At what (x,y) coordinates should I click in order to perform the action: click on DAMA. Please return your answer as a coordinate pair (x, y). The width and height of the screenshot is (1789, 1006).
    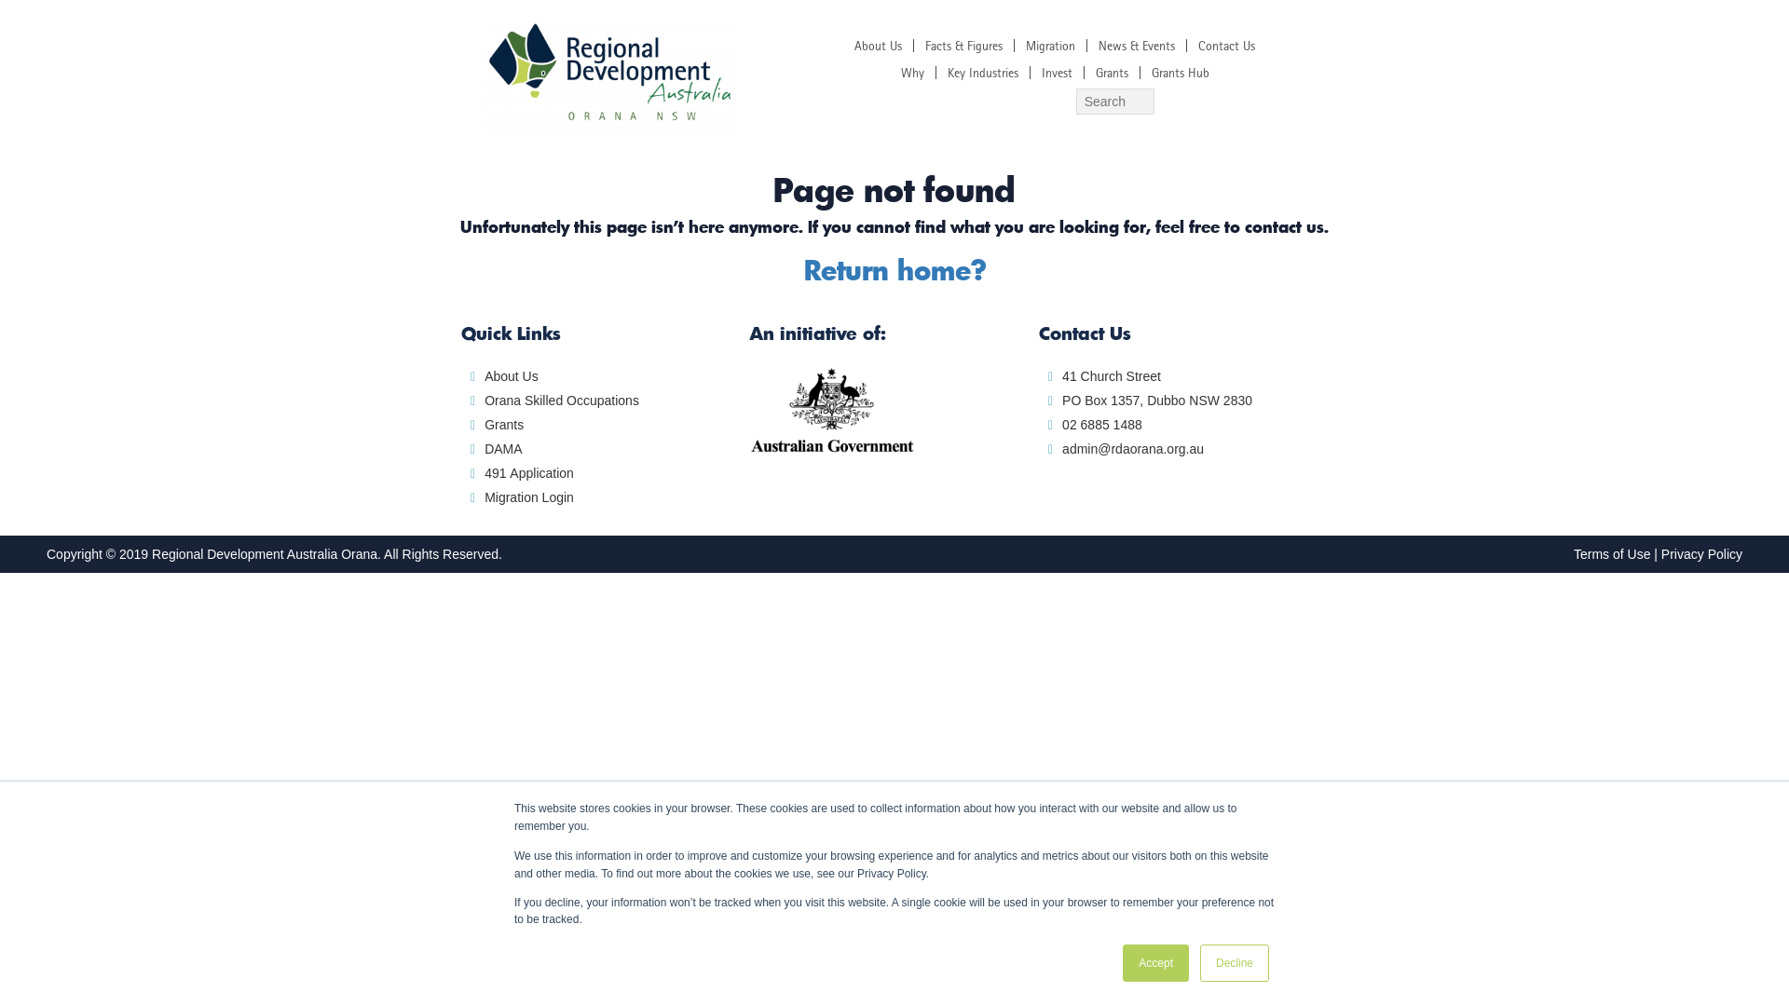
    Looking at the image, I should click on (503, 449).